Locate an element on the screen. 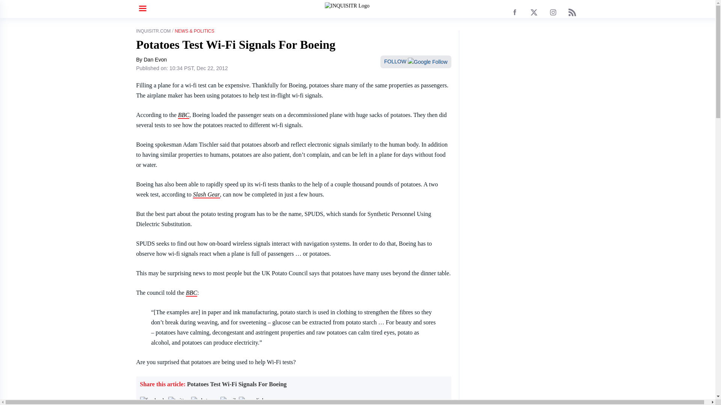 The height and width of the screenshot is (405, 721). bbc is located at coordinates (192, 293).